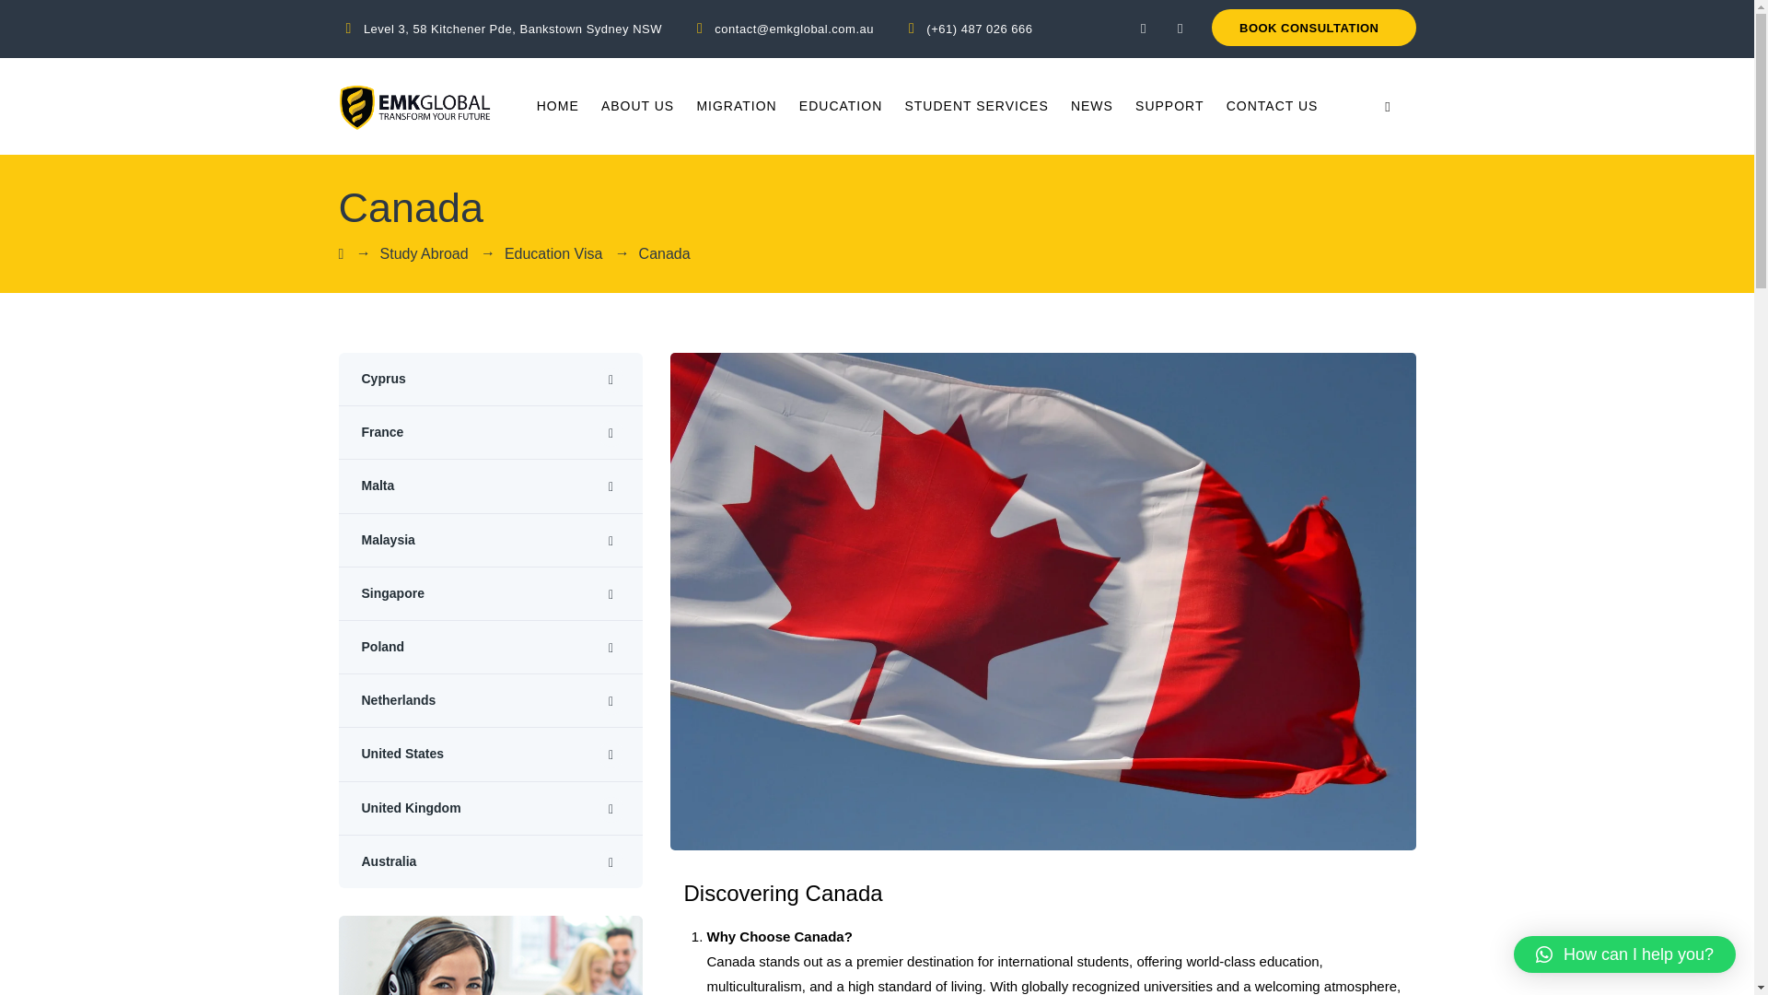  I want to click on BOOK CONSULTATION, so click(1313, 29).